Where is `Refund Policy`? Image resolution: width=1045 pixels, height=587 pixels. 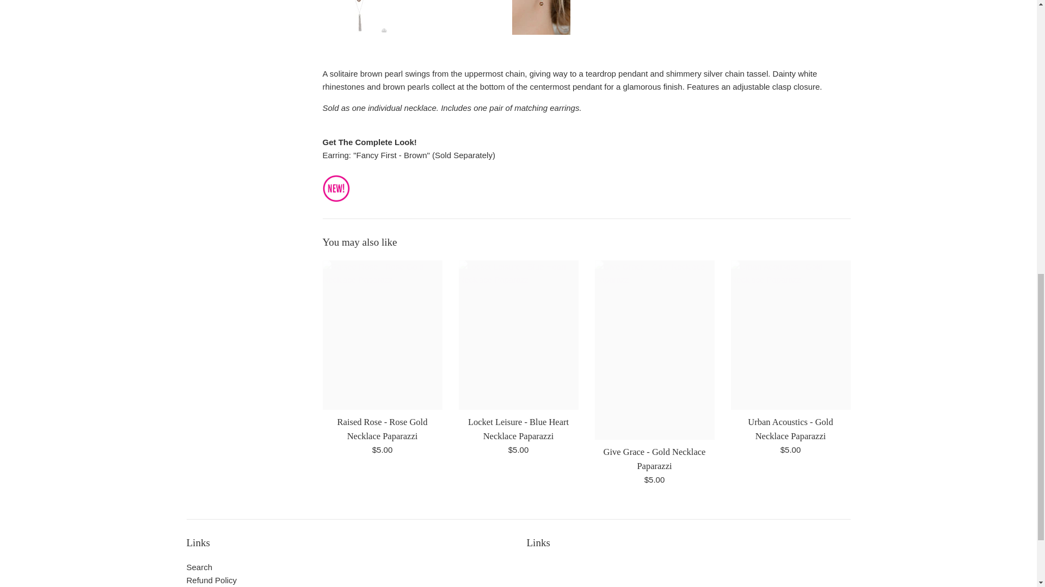
Refund Policy is located at coordinates (211, 580).